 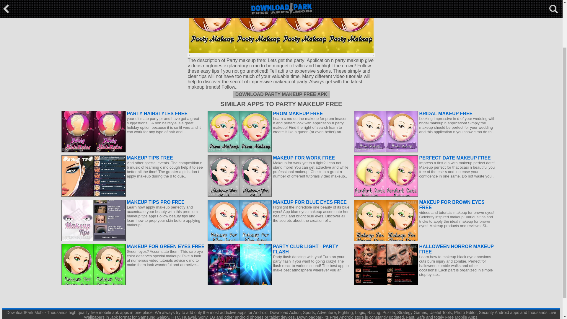 I want to click on PARTY HAIRSTYLES FREE, so click(x=133, y=113).